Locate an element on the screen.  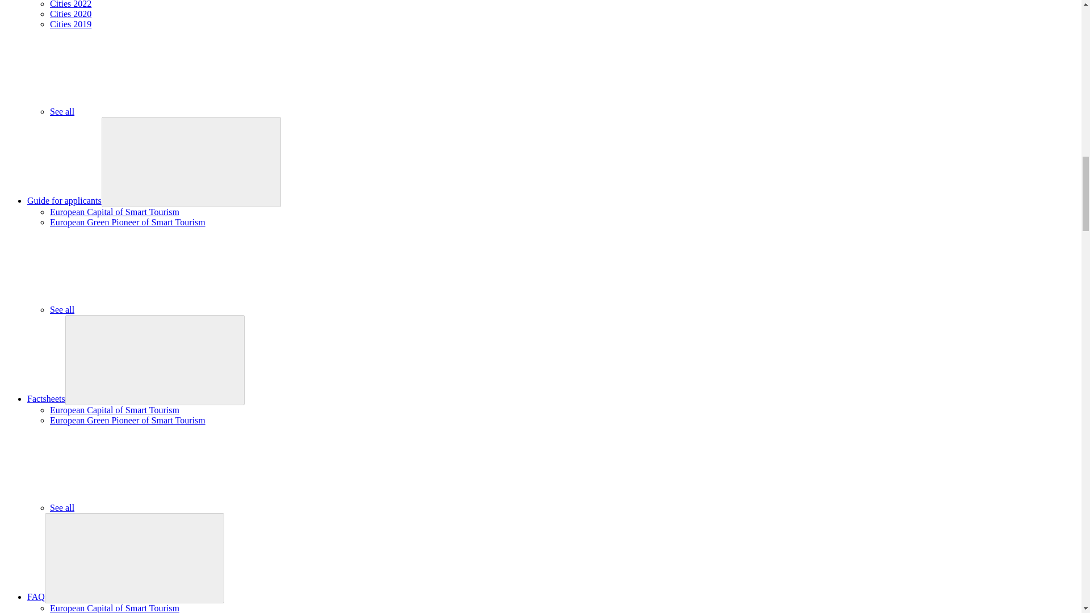
See all is located at coordinates (147, 309).